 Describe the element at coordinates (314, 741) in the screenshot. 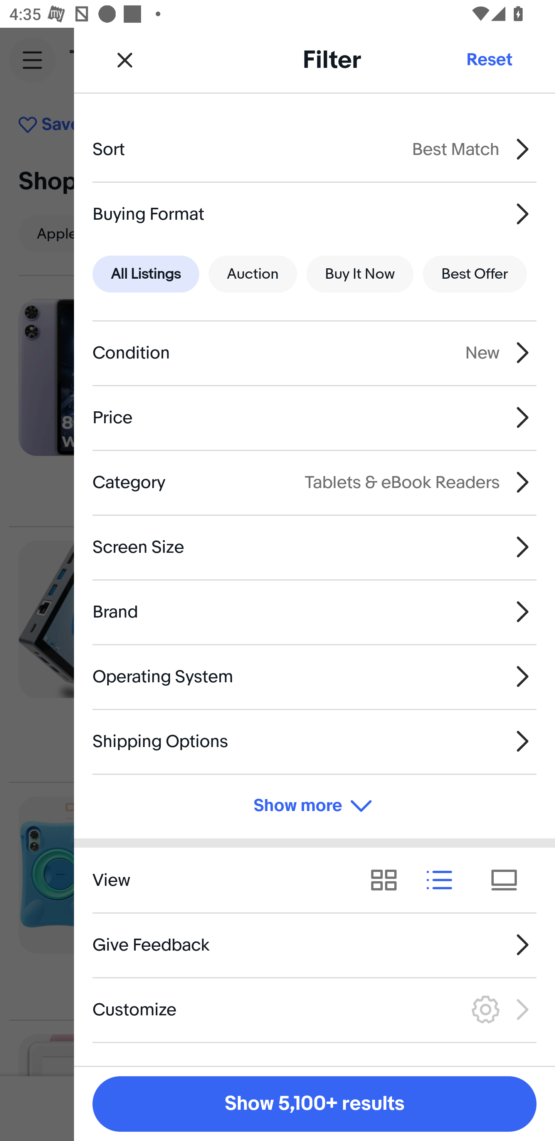

I see `Shipping Options` at that location.